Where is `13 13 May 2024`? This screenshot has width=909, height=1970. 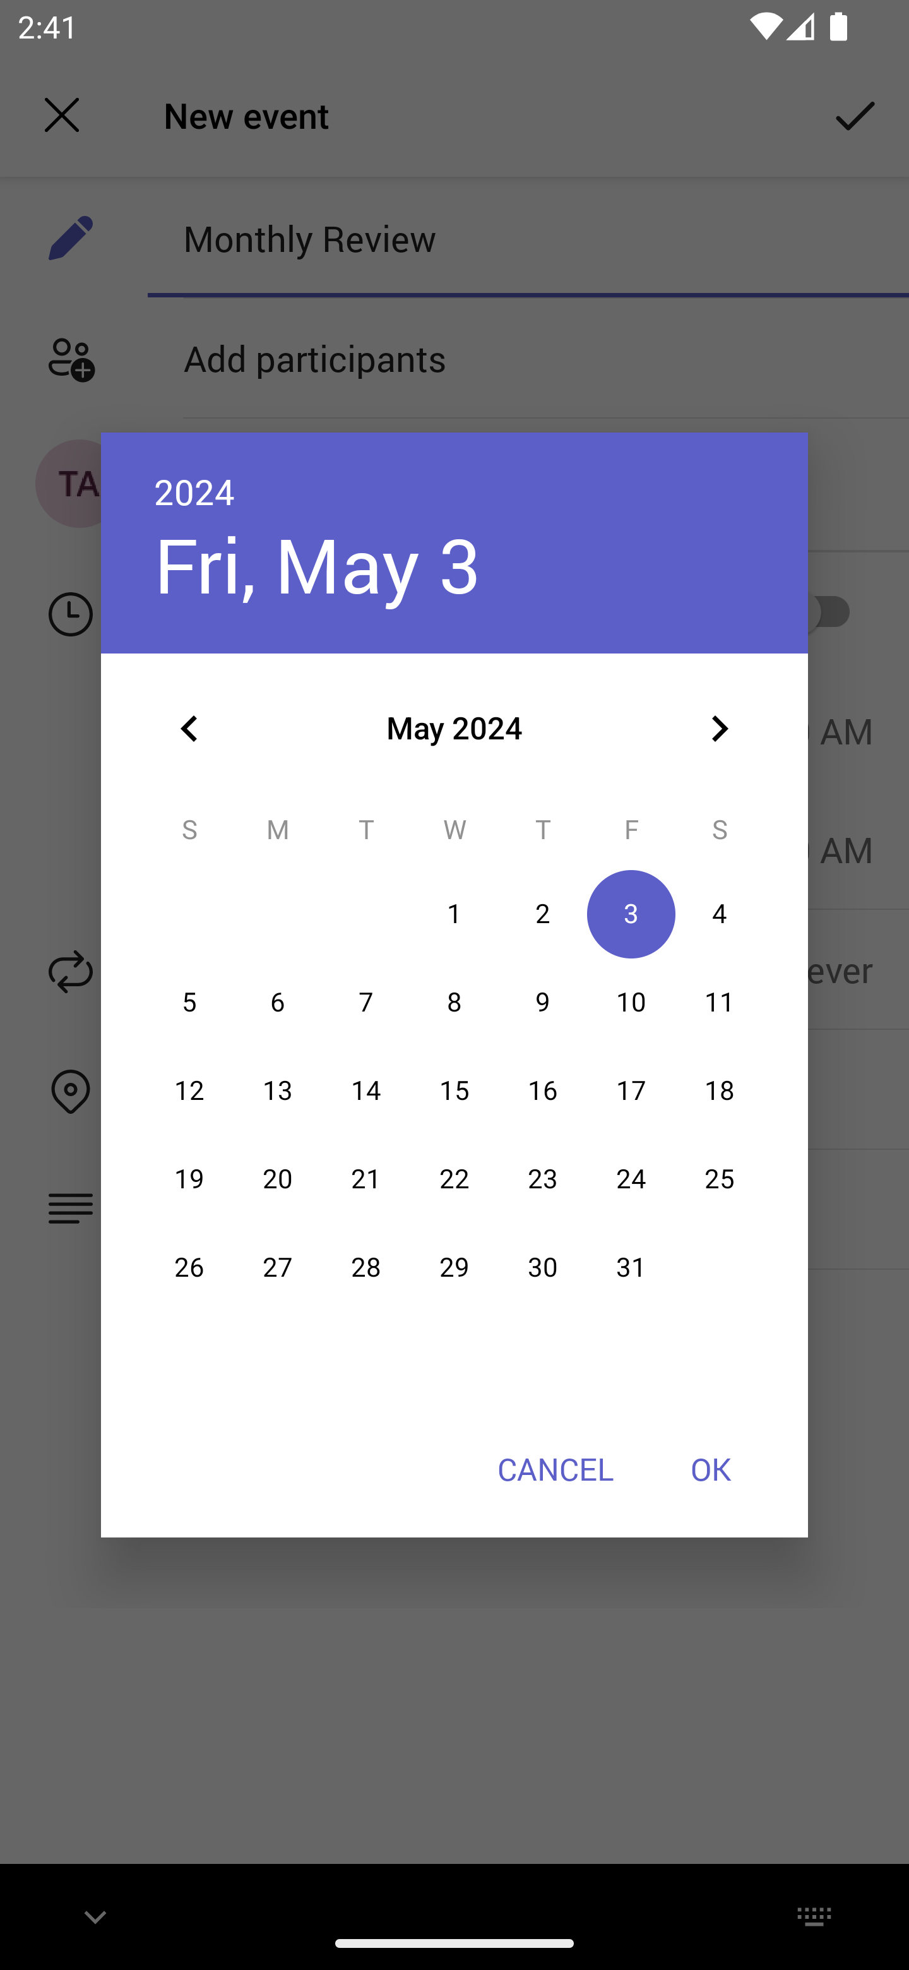 13 13 May 2024 is located at coordinates (278, 1090).